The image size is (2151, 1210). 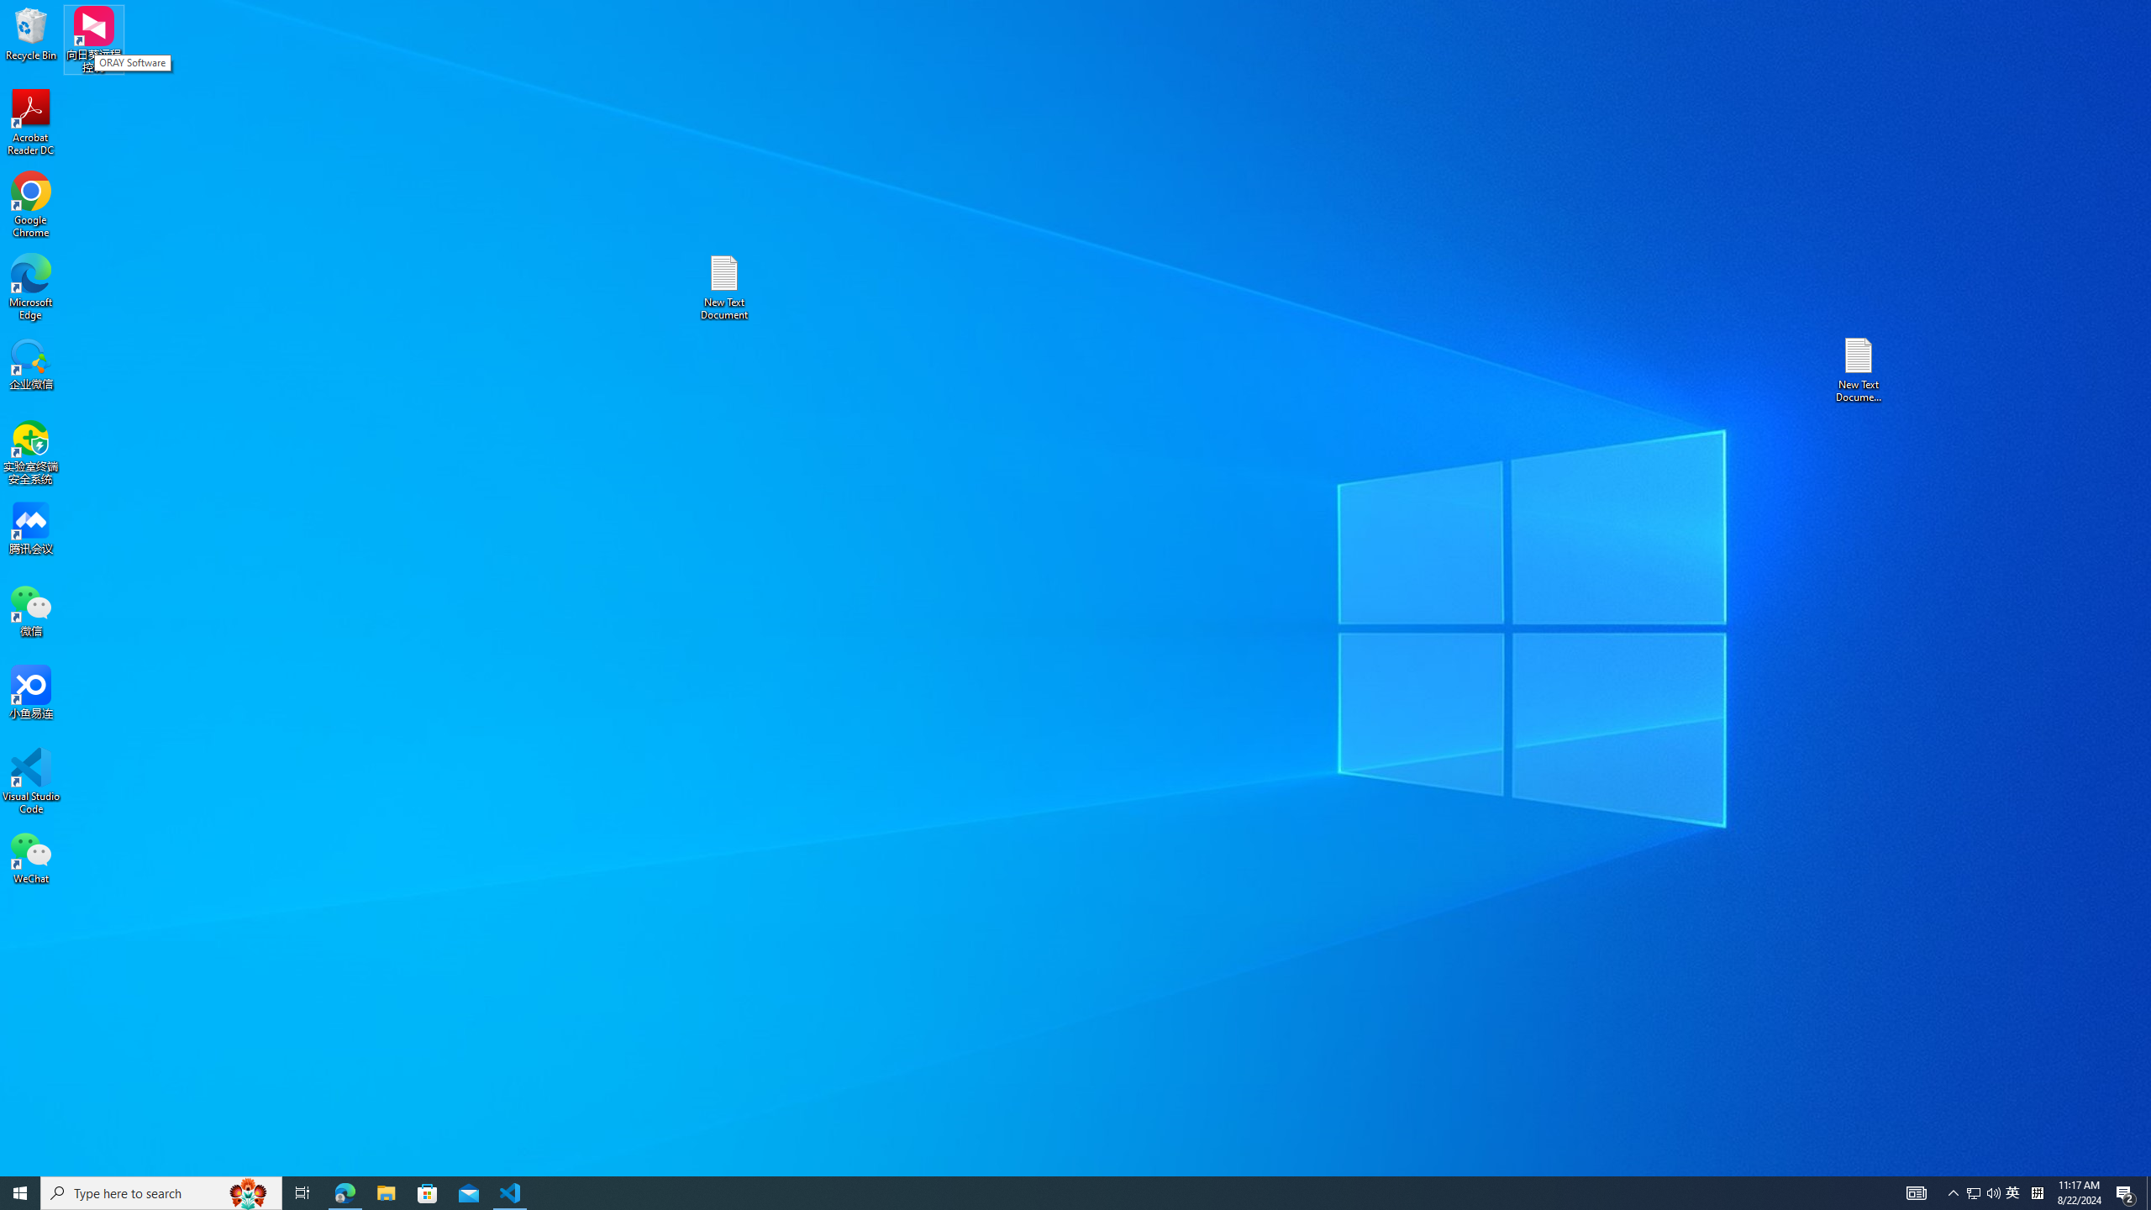 I want to click on AutomationID: 4105, so click(x=2037, y=1193).